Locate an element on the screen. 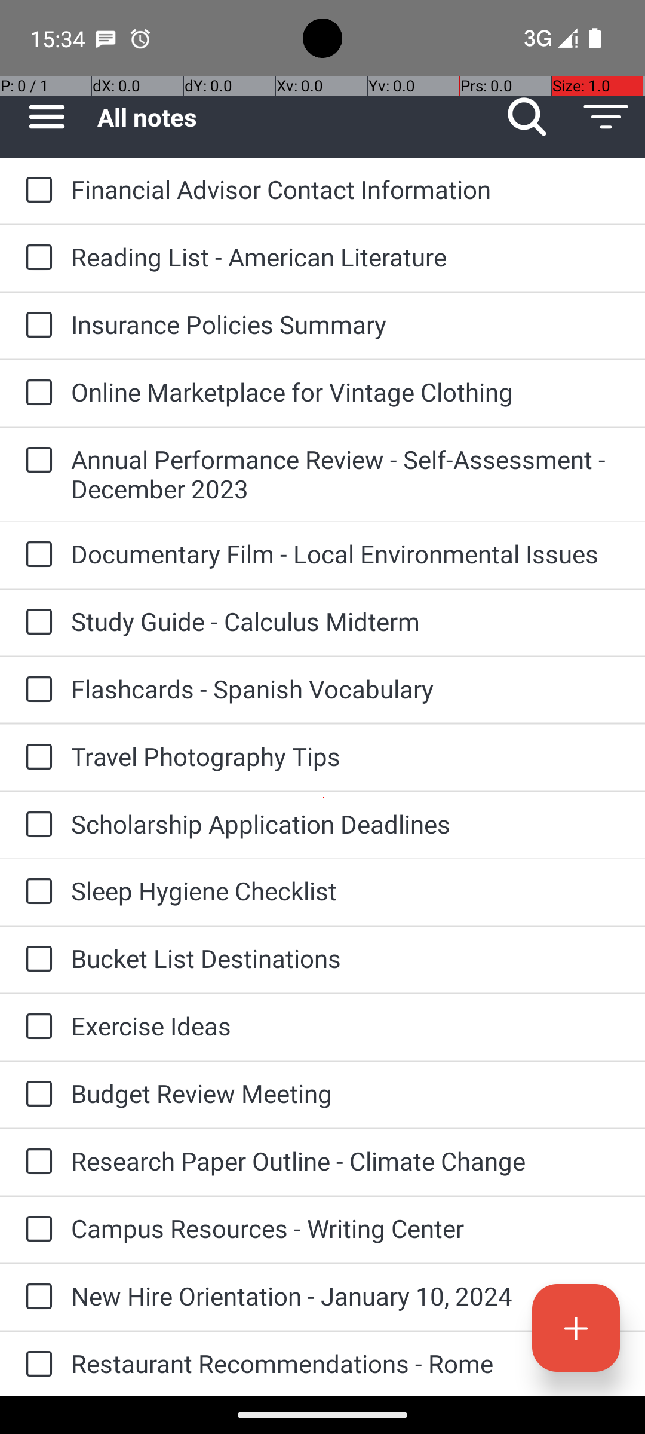  Travel Photography Tips is located at coordinates (346, 756).